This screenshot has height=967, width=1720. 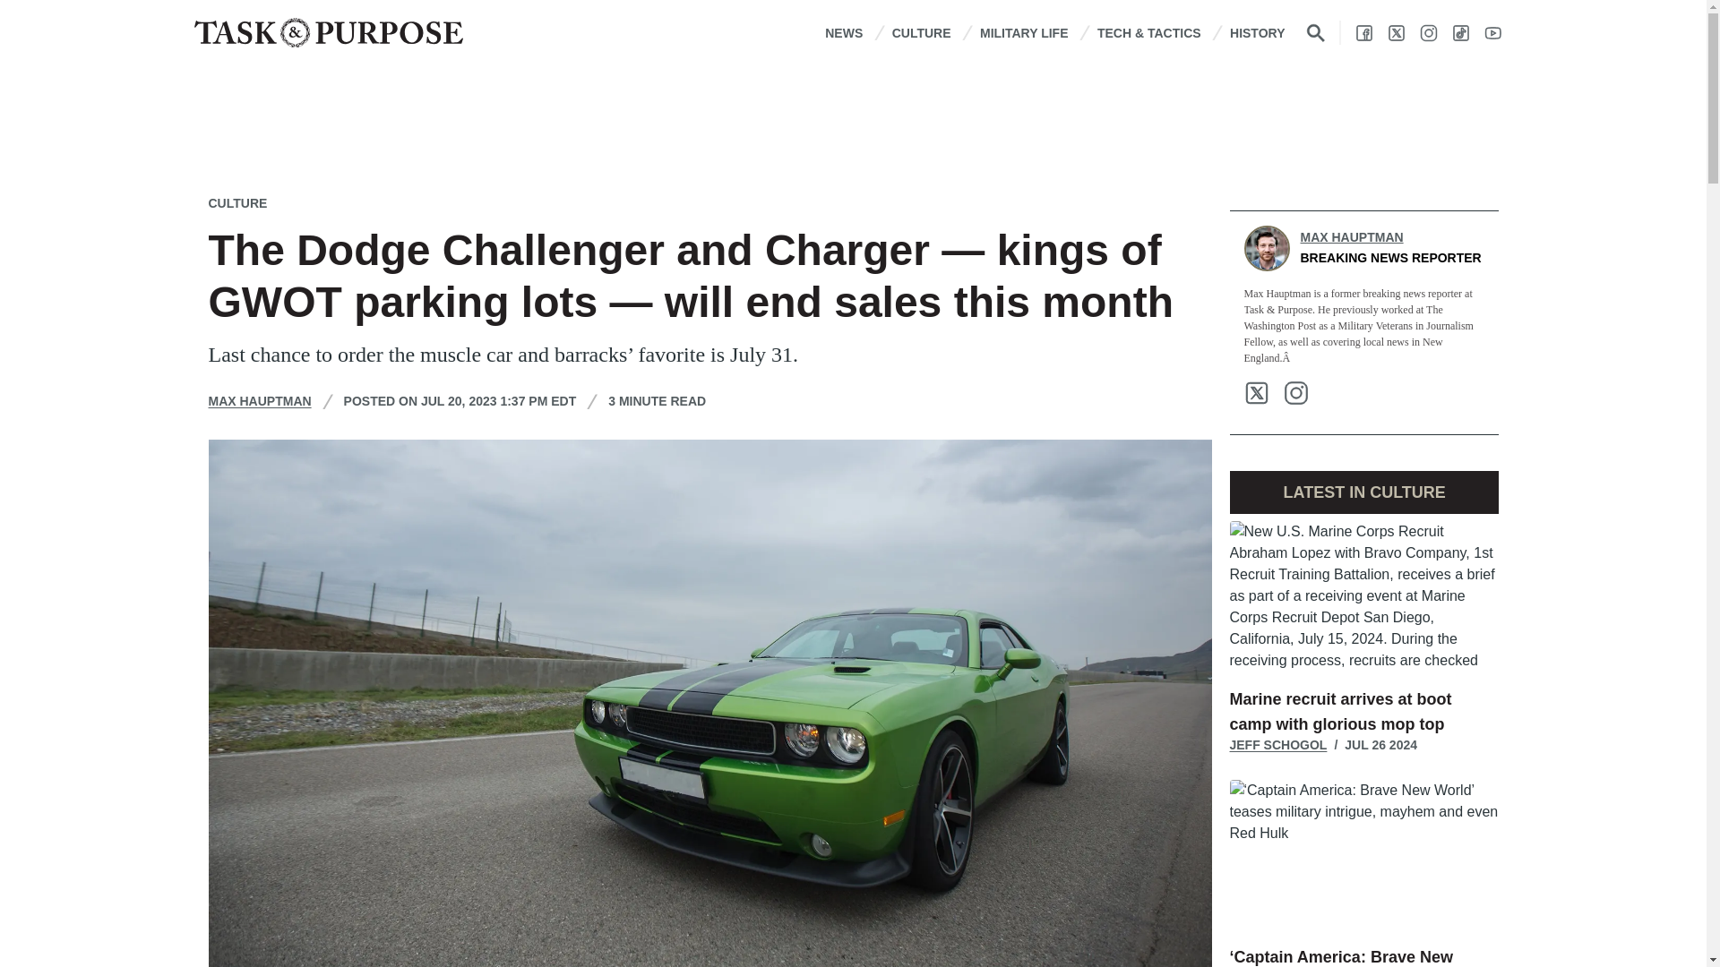 I want to click on NEWS, so click(x=844, y=32).